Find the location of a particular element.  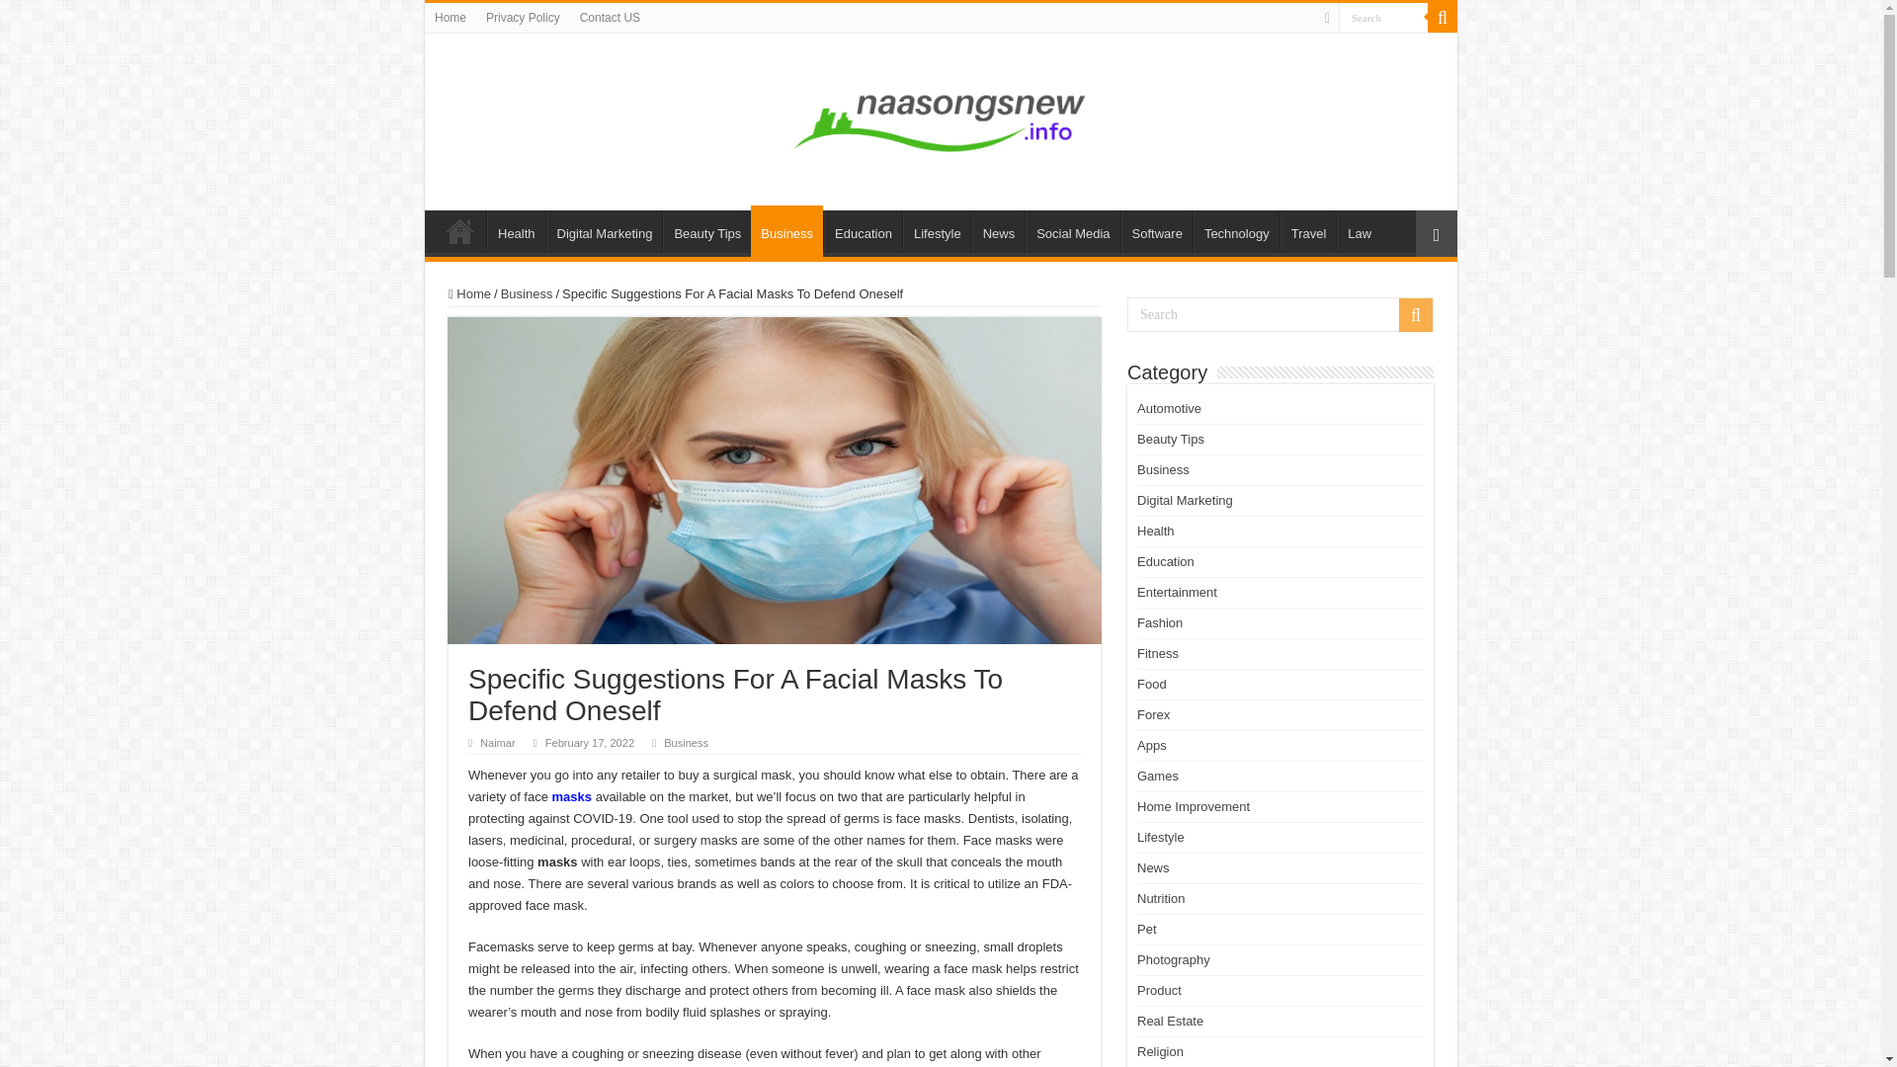

Health is located at coordinates (516, 230).